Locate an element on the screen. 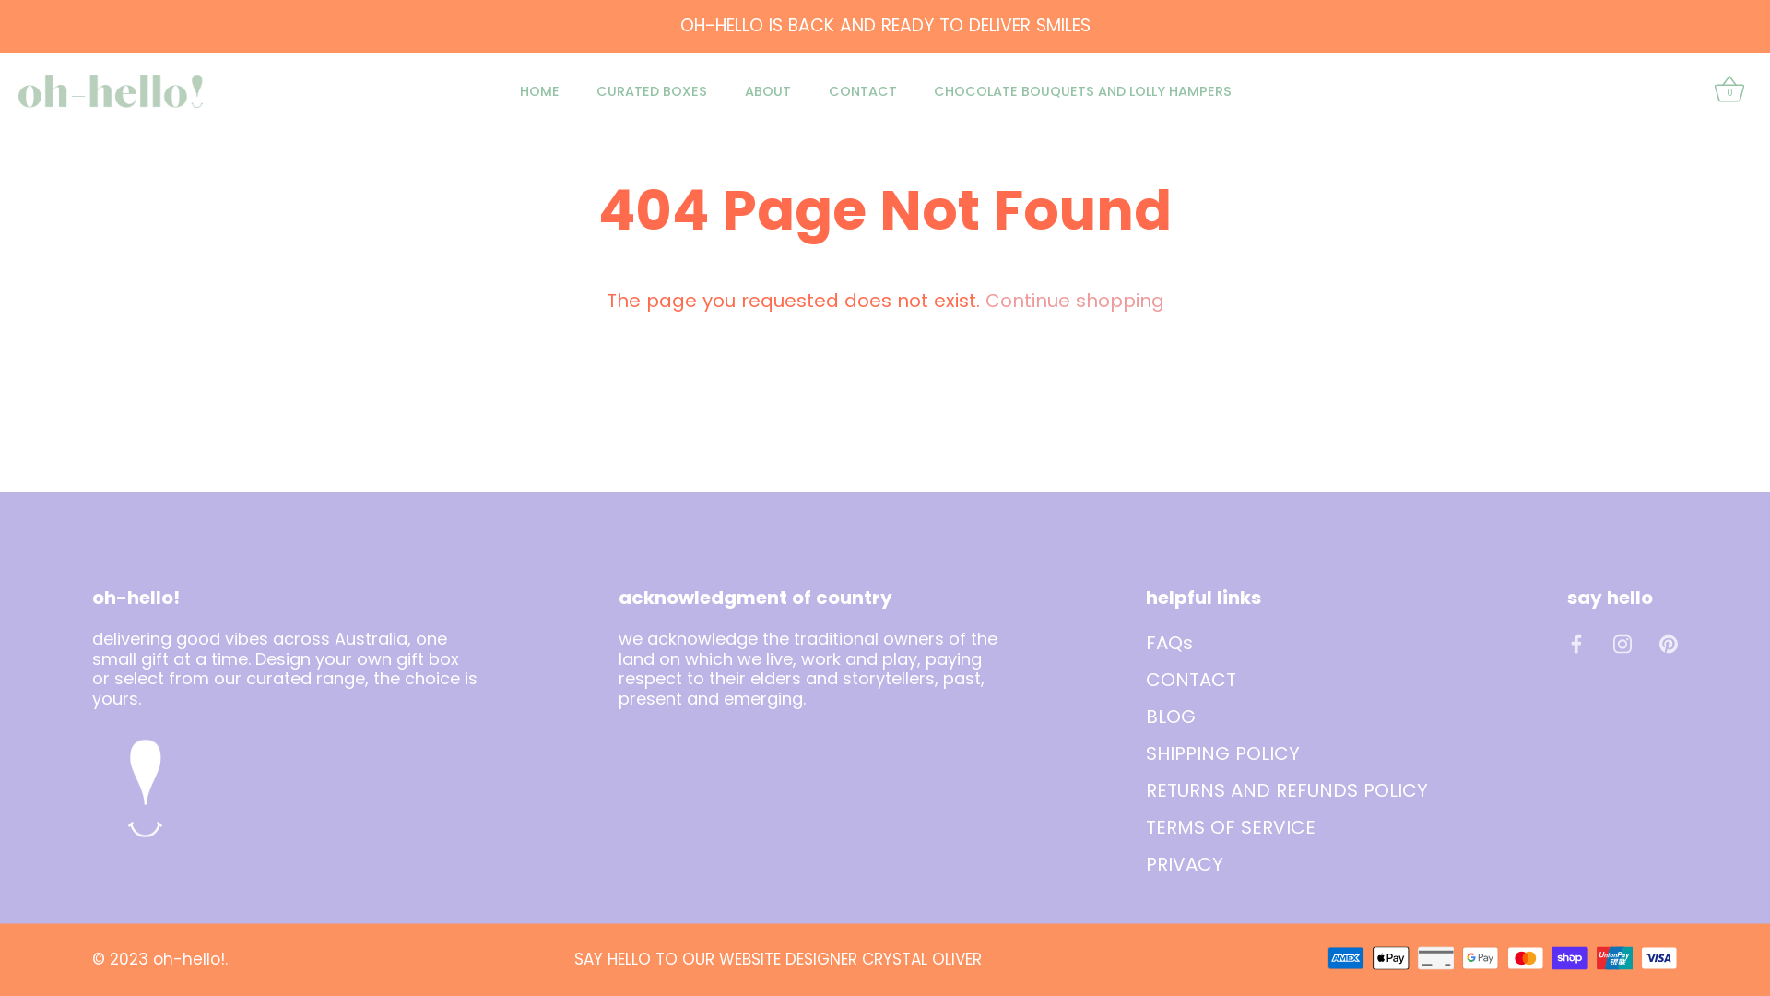 This screenshot has width=1770, height=996. PRIVACY is located at coordinates (1185, 863).